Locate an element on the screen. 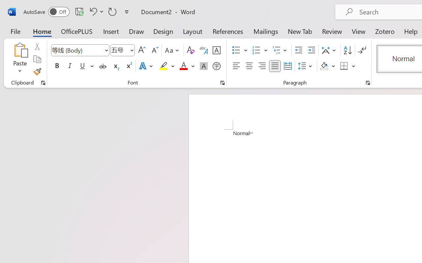 This screenshot has height=263, width=422. Font... is located at coordinates (223, 83).